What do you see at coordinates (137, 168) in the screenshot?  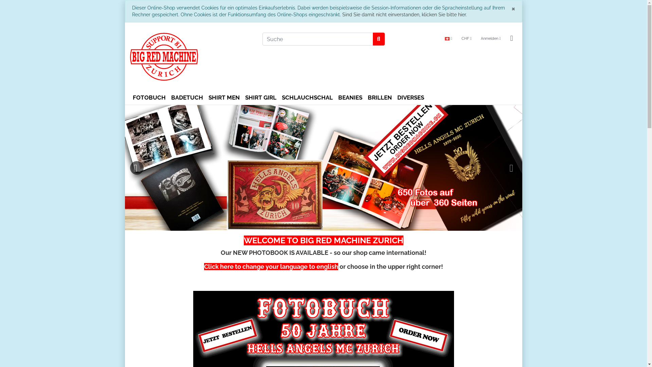 I see `Previous` at bounding box center [137, 168].